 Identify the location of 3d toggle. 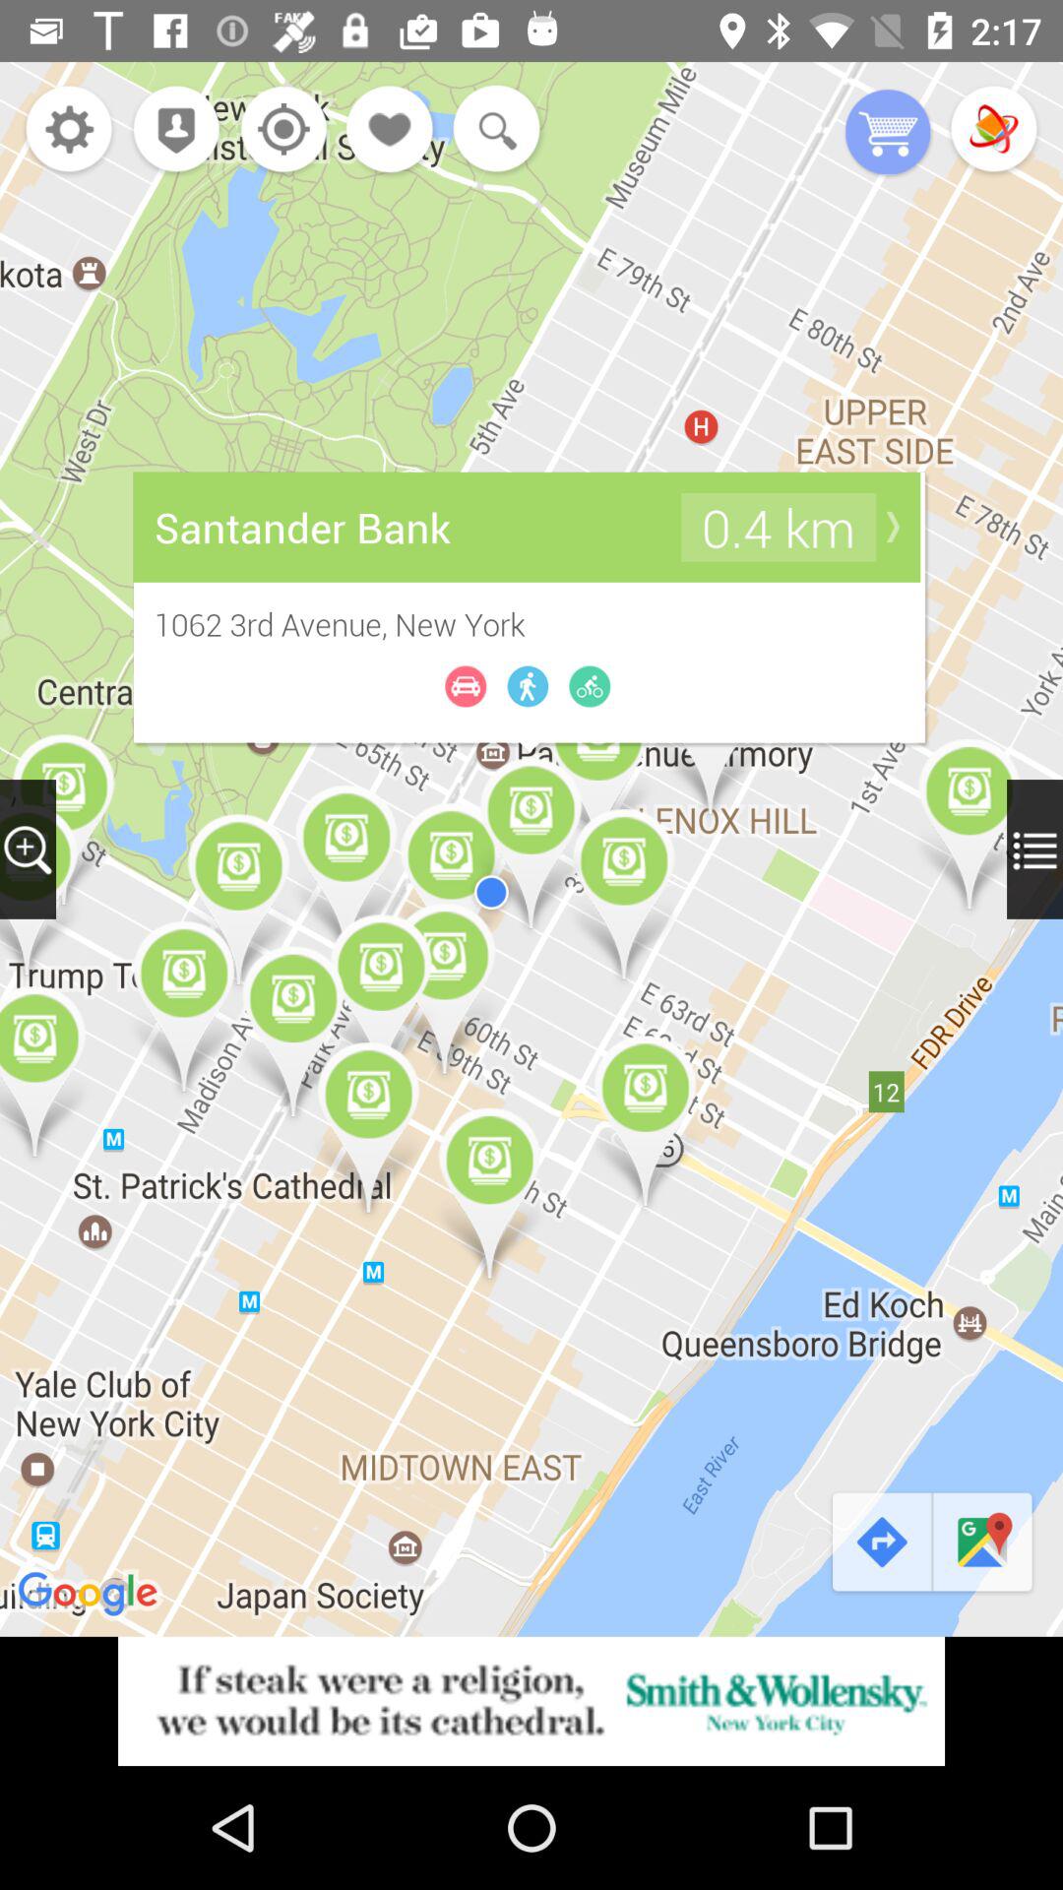
(994, 132).